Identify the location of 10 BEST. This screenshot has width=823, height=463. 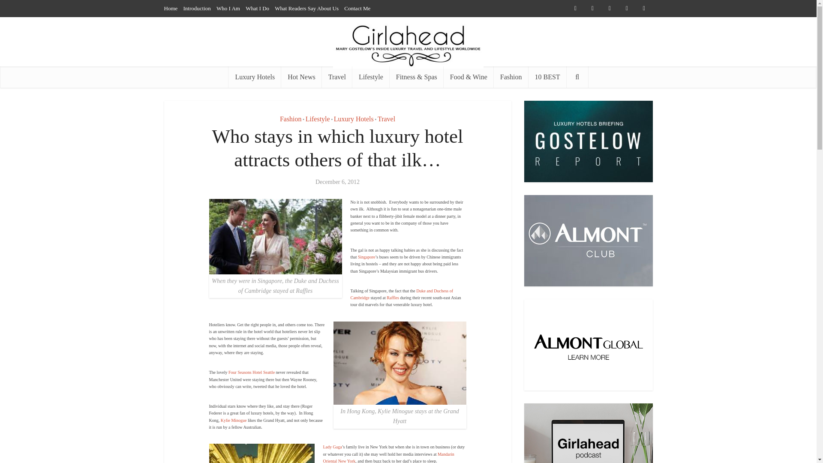
(547, 77).